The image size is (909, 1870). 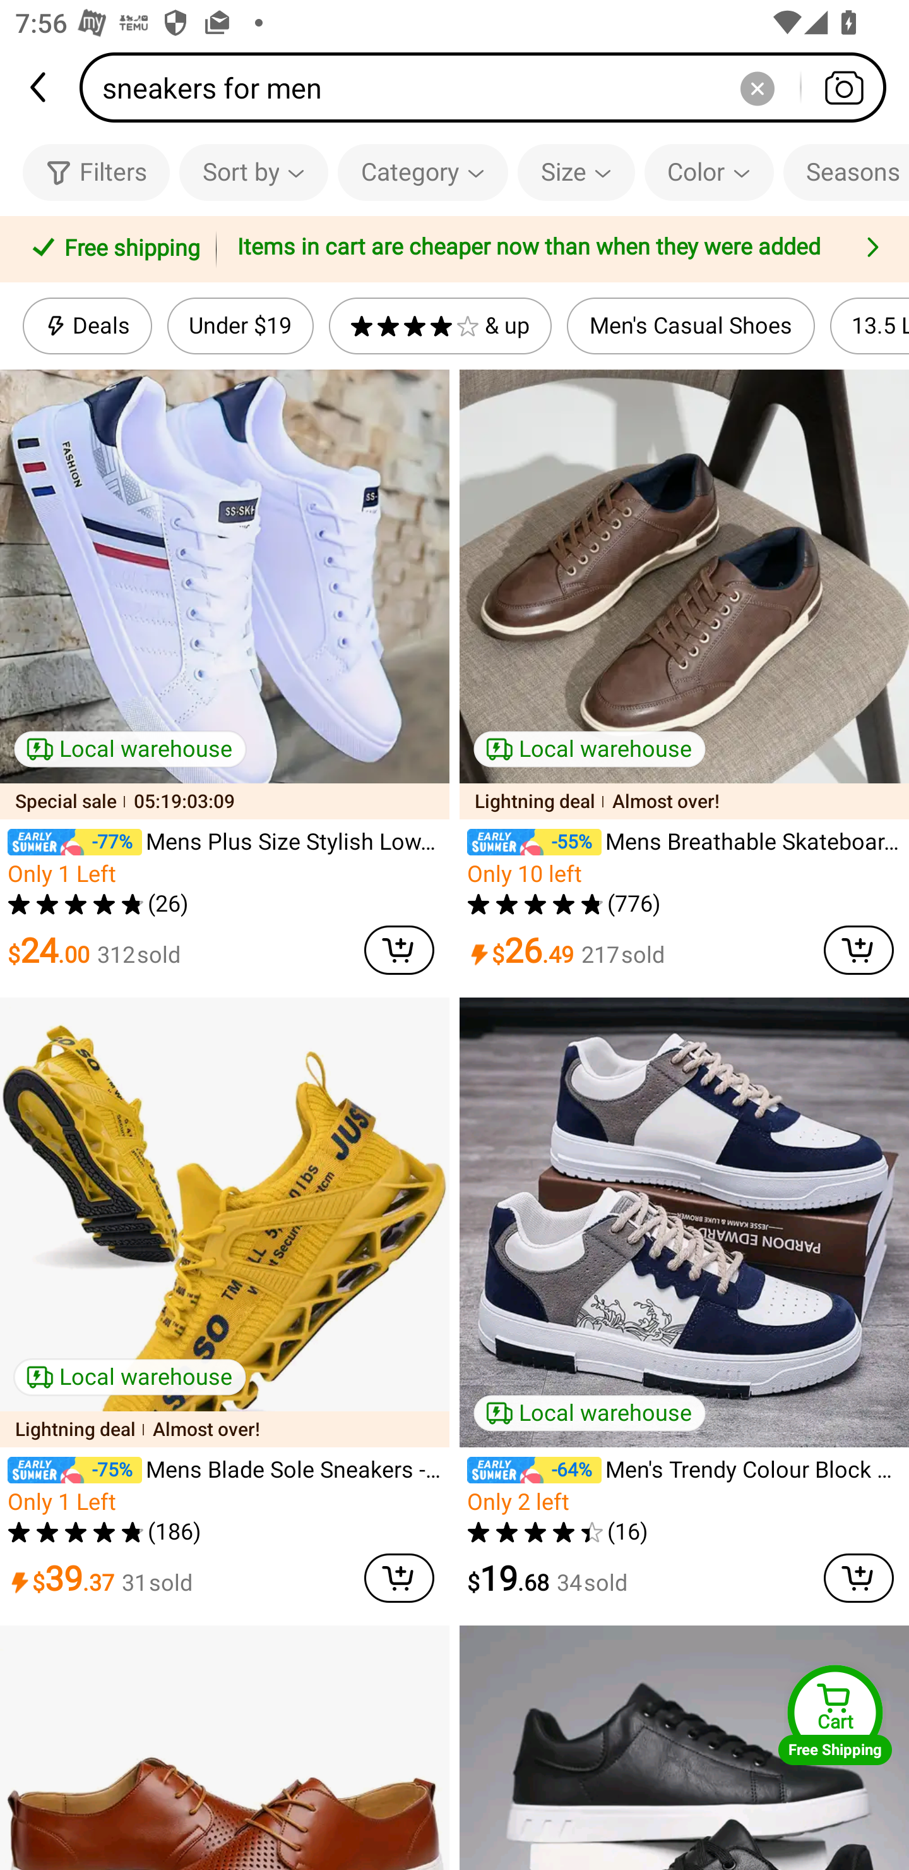 I want to click on  Free shipping, so click(x=112, y=250).